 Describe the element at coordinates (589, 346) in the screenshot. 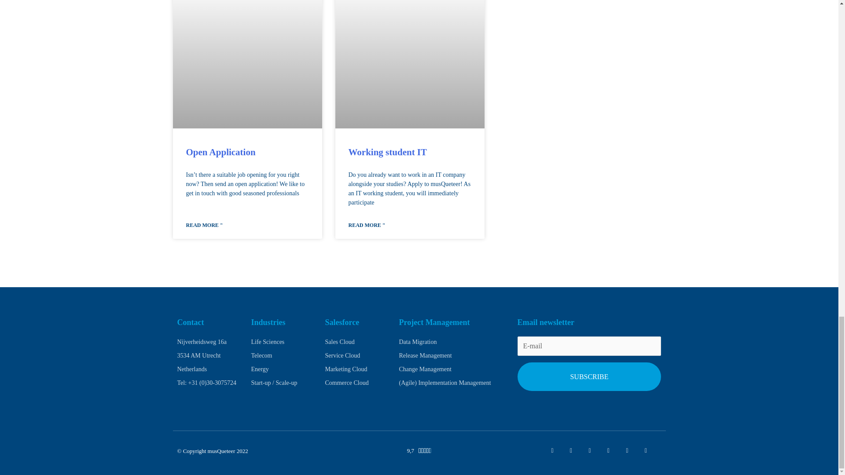

I see `E-mail` at that location.